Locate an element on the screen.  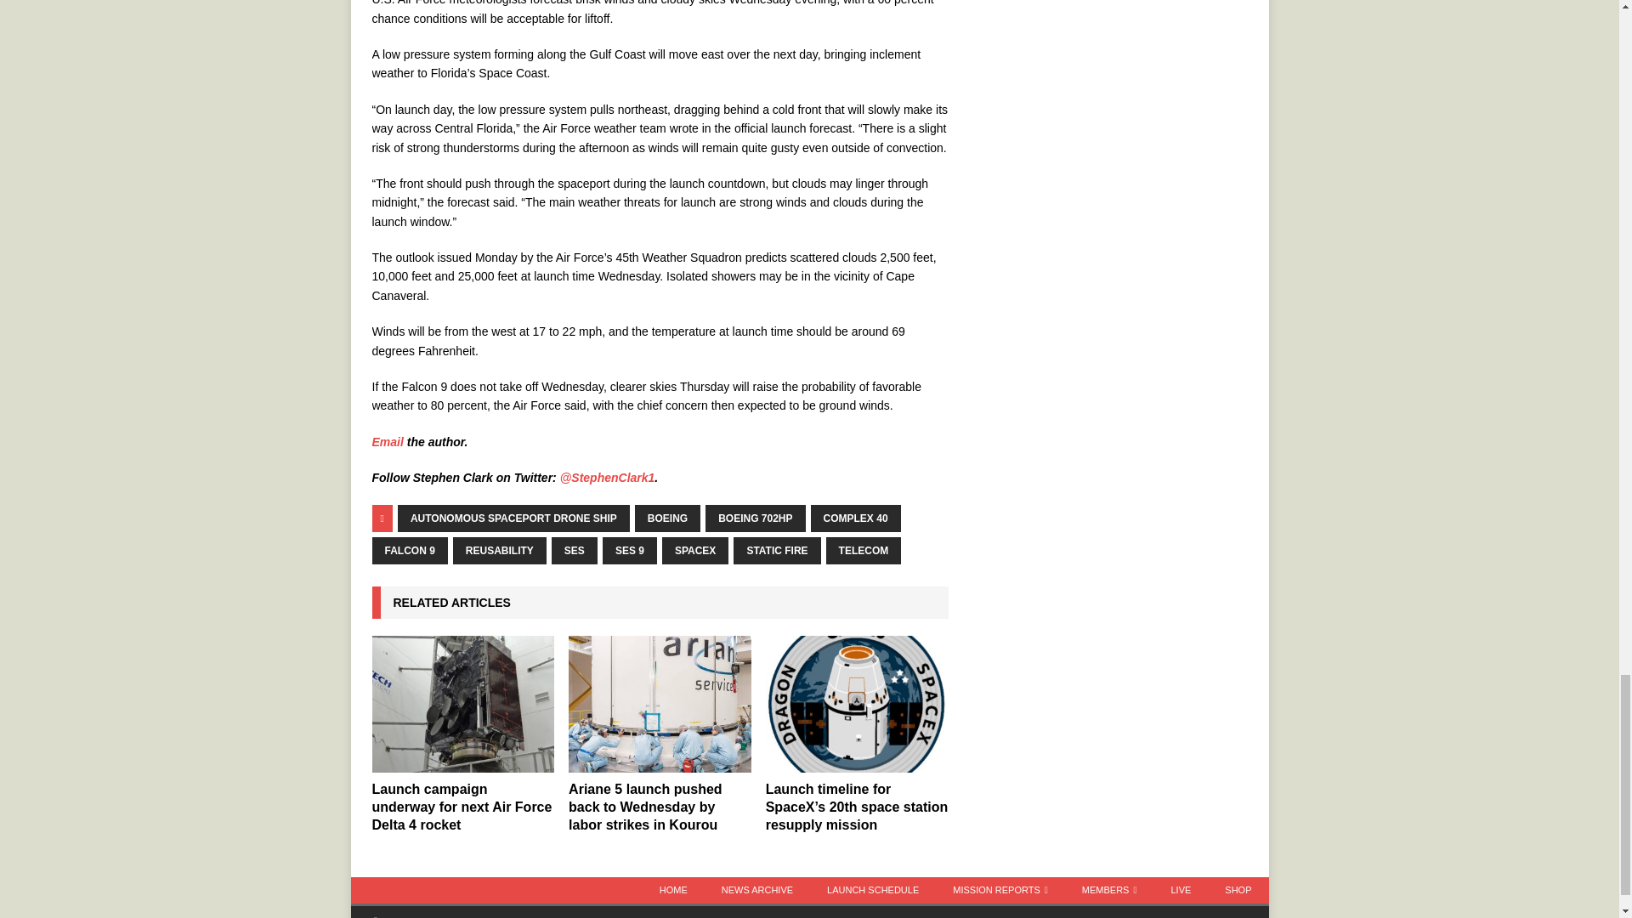
Launch campaign underway for next Air Force Delta 4 rocket is located at coordinates (462, 807).